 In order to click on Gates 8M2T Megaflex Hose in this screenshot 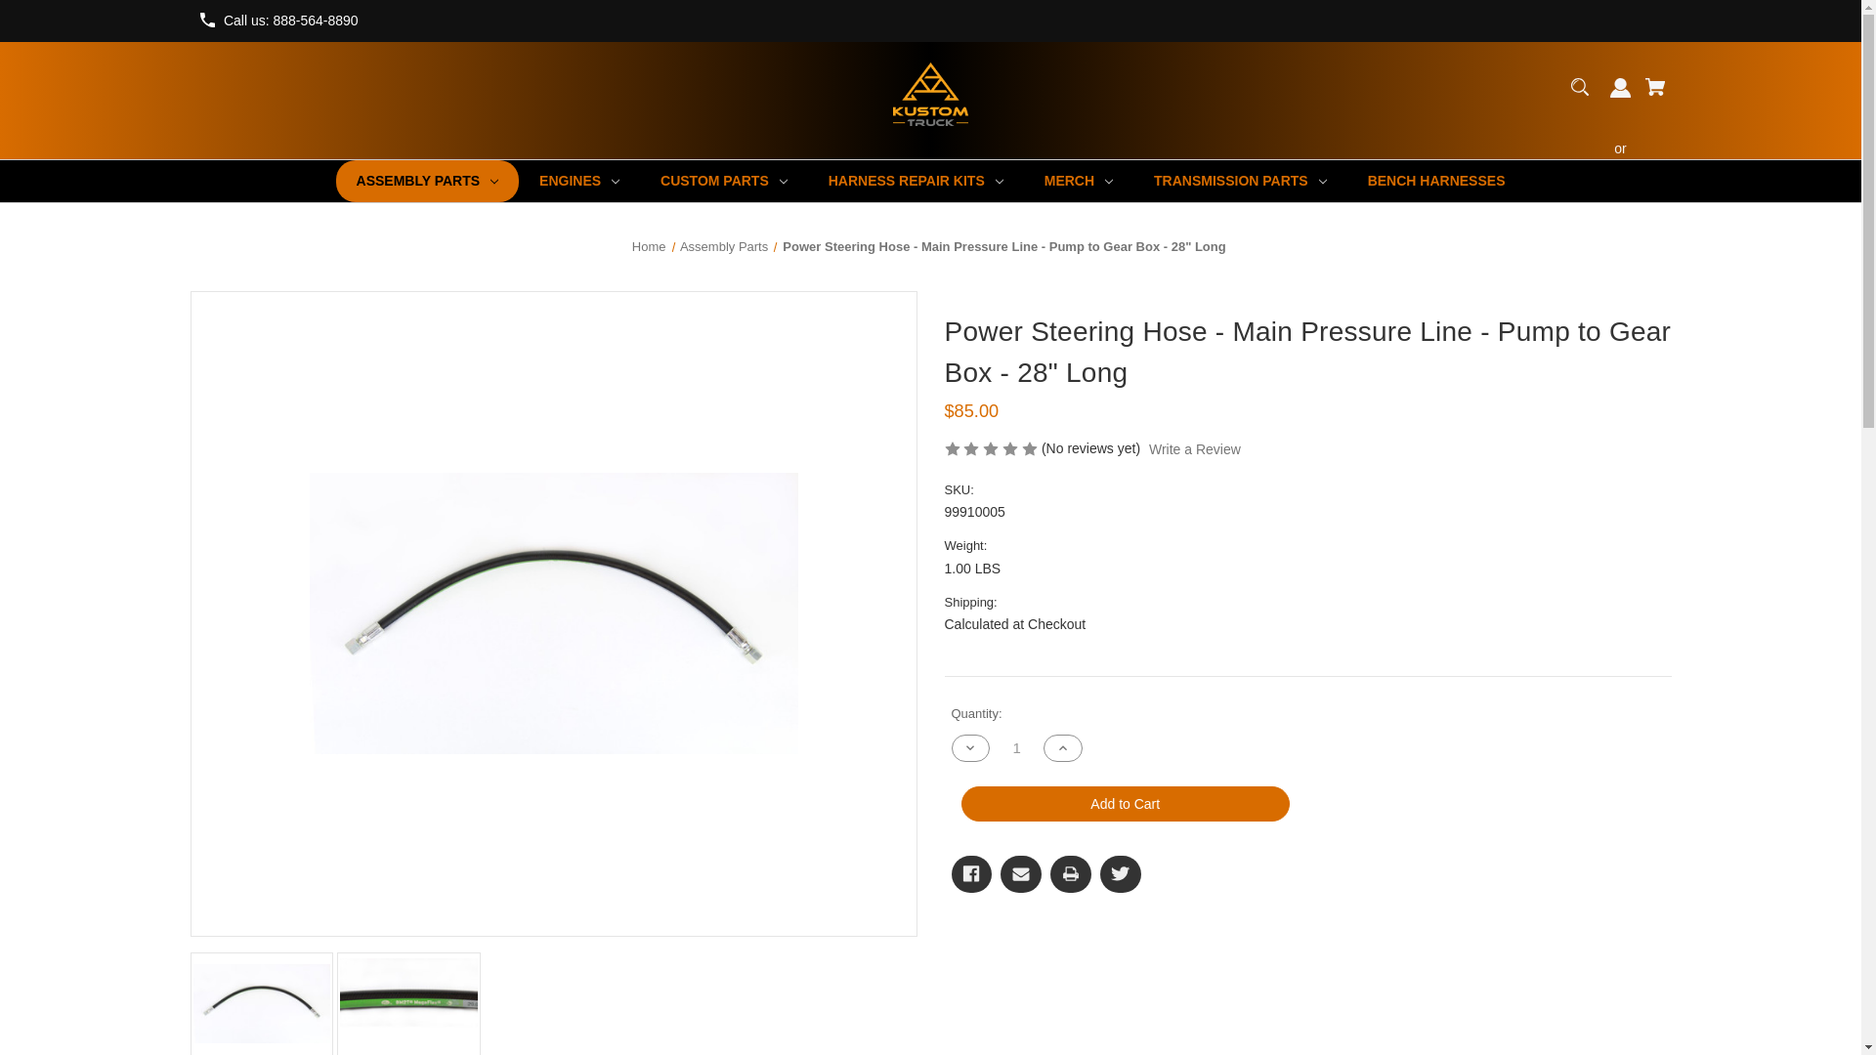, I will do `click(408, 1004)`.